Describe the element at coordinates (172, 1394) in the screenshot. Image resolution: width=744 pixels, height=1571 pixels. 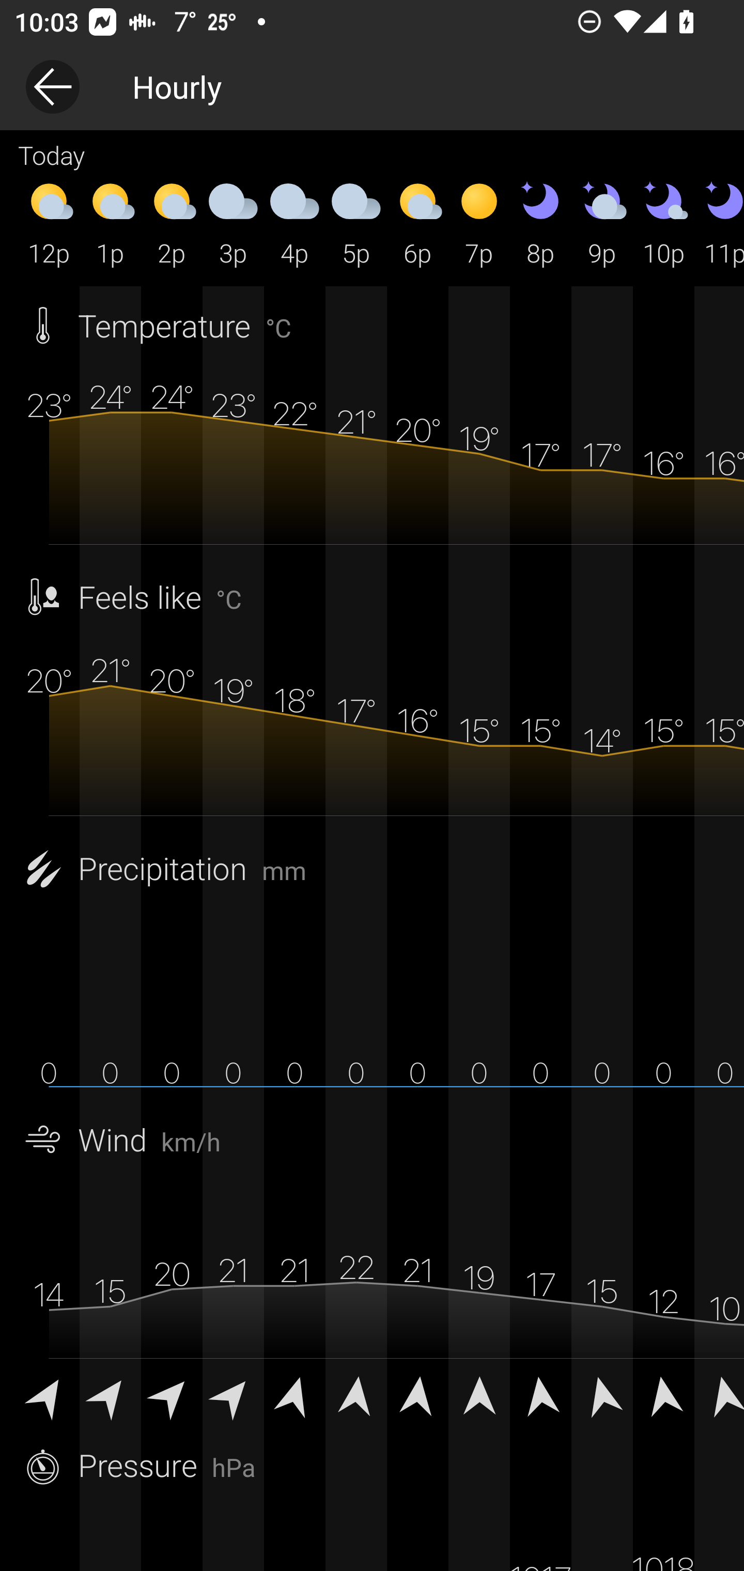
I see `` at that location.